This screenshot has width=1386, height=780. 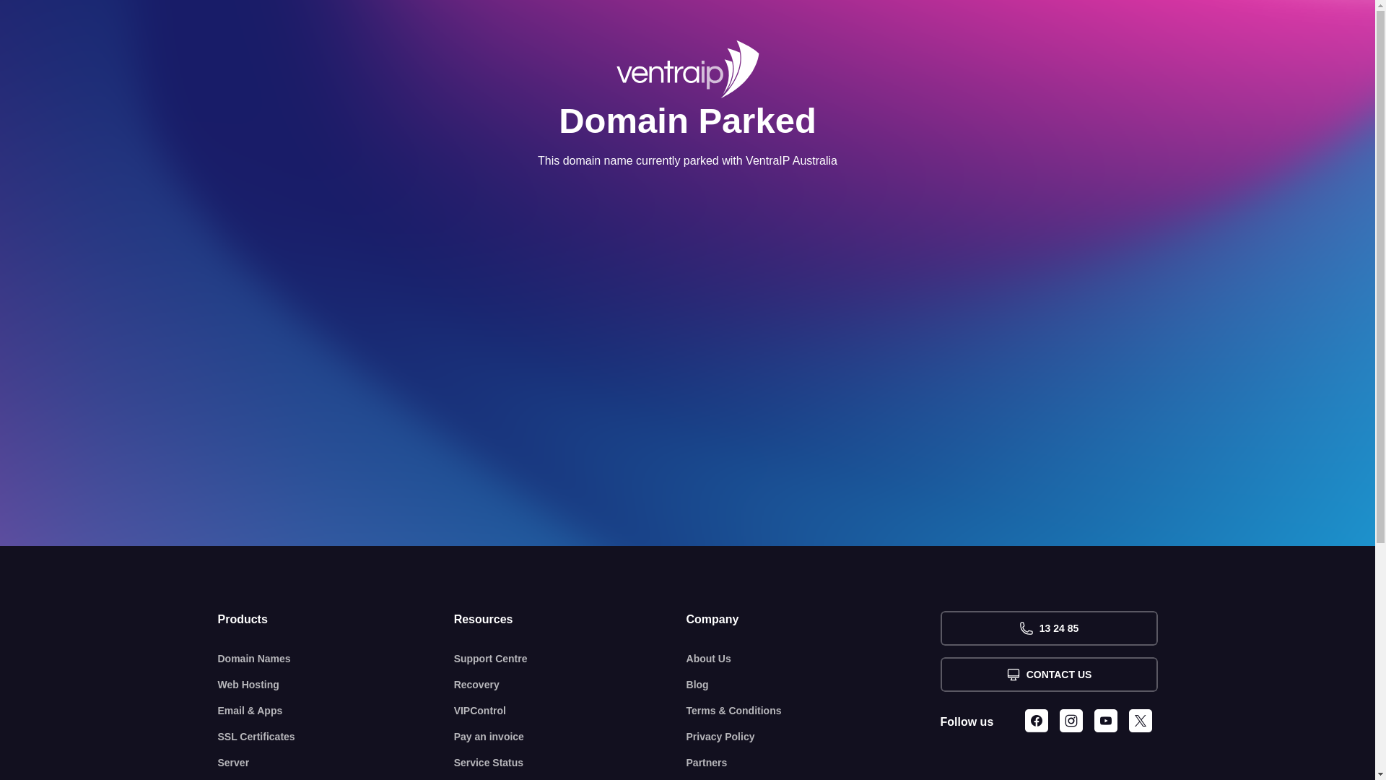 I want to click on Server, so click(x=336, y=763).